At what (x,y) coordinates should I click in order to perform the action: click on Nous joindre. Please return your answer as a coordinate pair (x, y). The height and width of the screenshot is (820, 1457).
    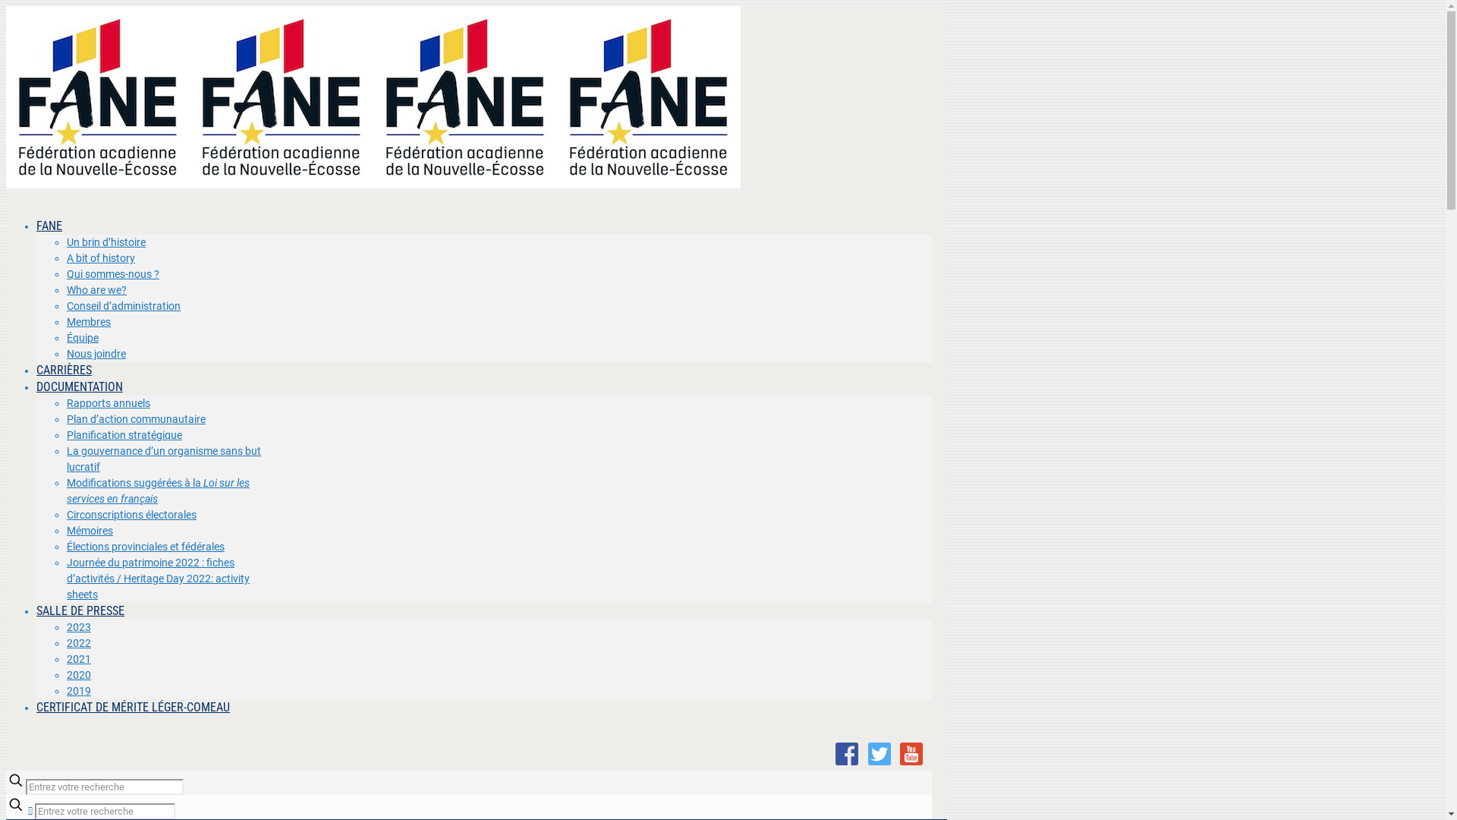
    Looking at the image, I should click on (96, 354).